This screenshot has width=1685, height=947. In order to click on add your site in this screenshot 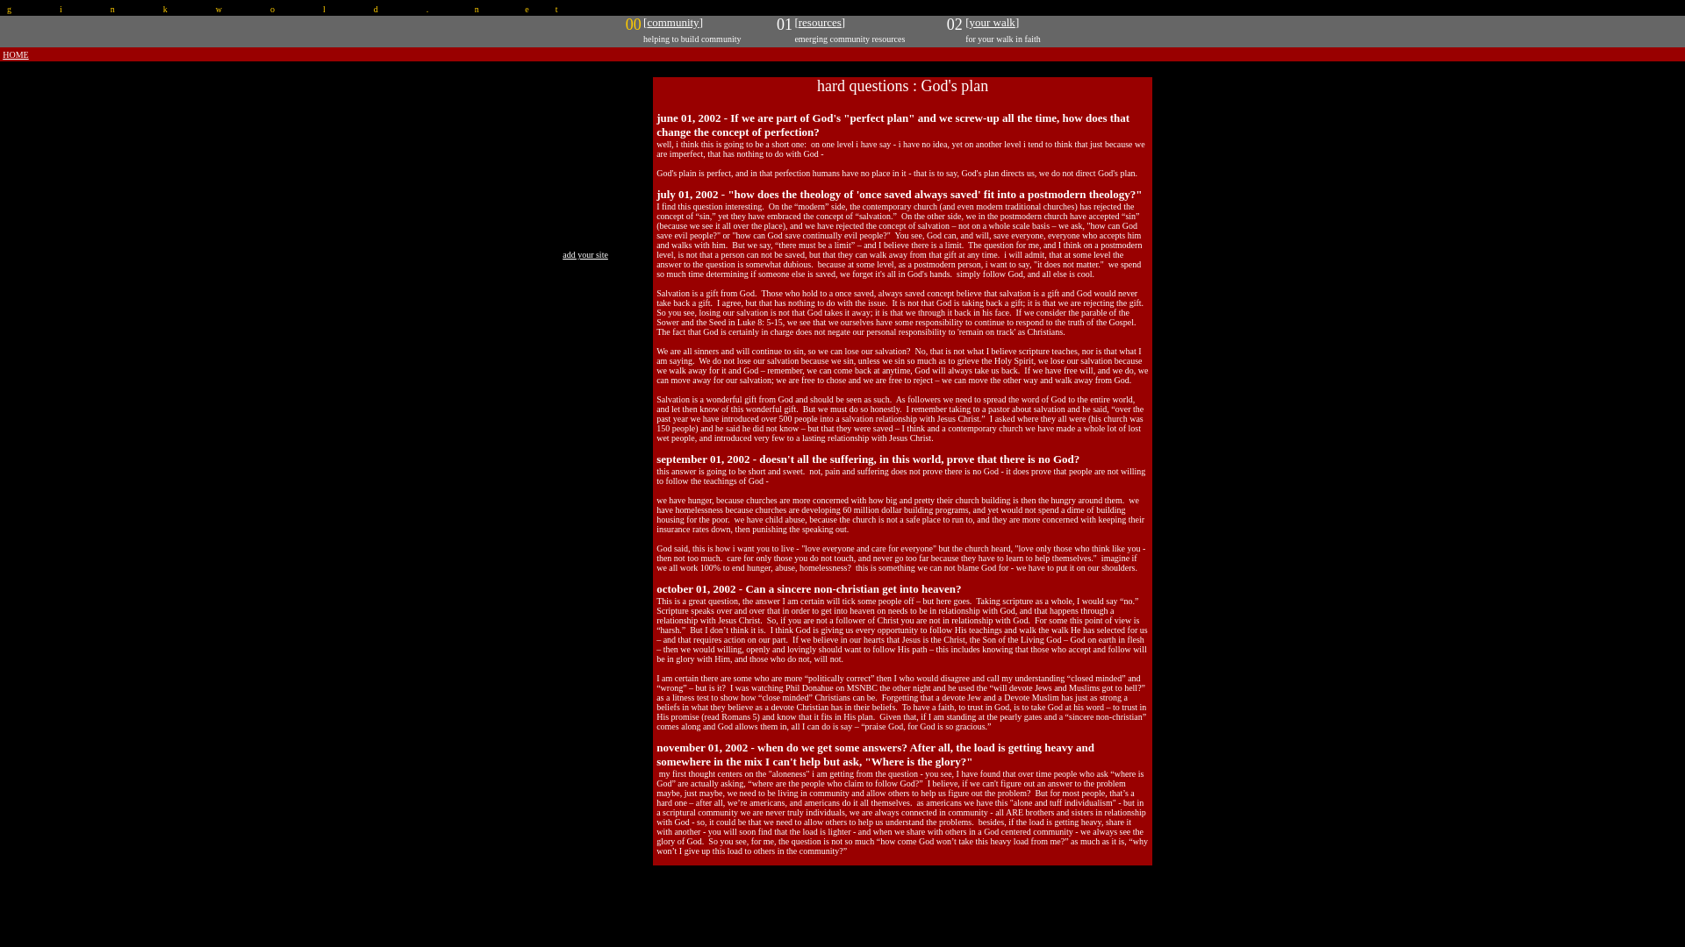, I will do `click(585, 254)`.